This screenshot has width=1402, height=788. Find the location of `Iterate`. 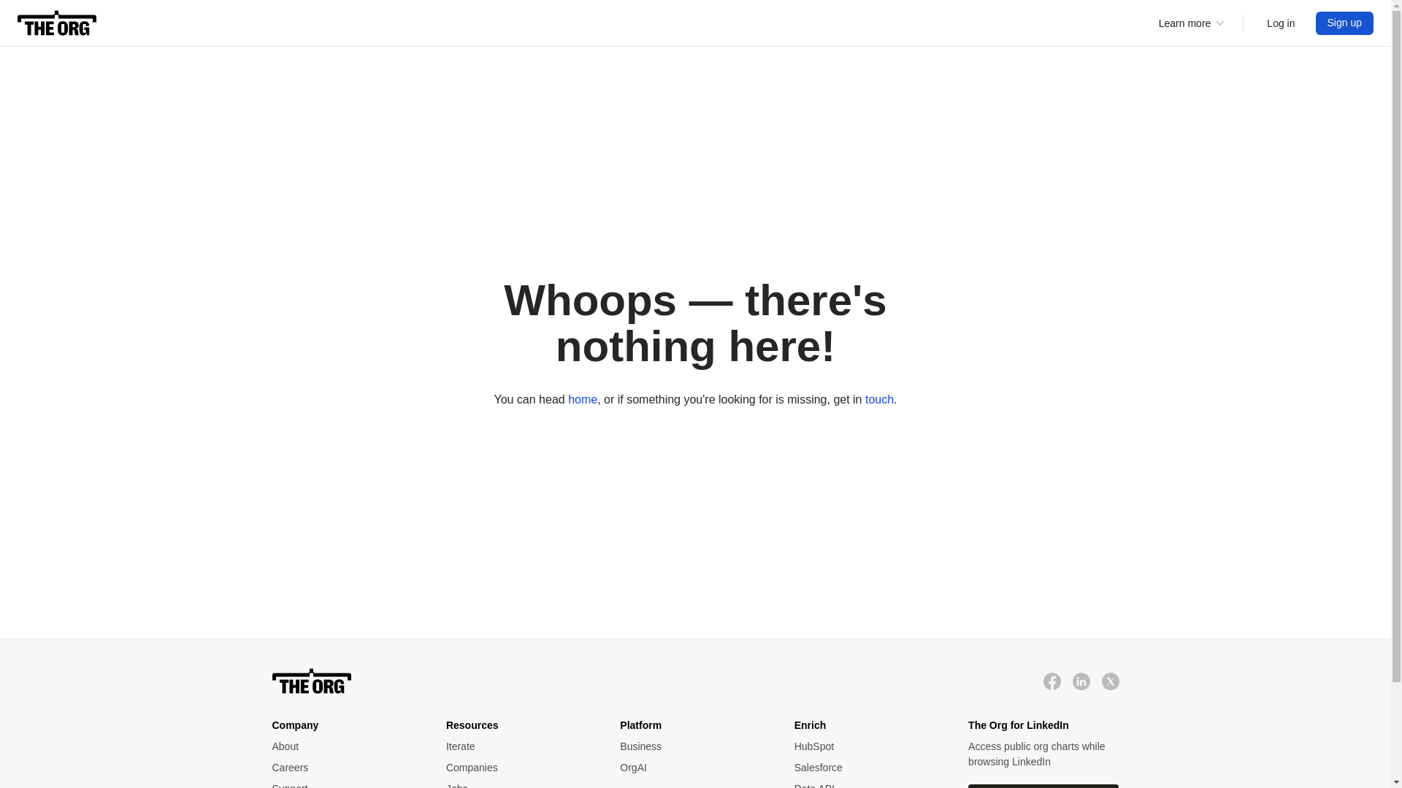

Iterate is located at coordinates (518, 746).